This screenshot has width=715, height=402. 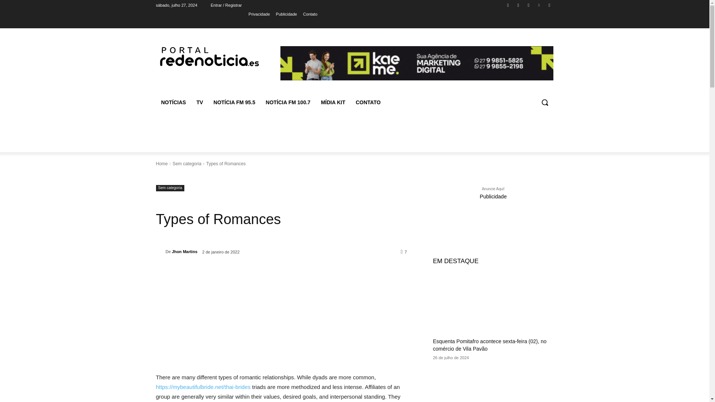 I want to click on Twitter, so click(x=528, y=5).